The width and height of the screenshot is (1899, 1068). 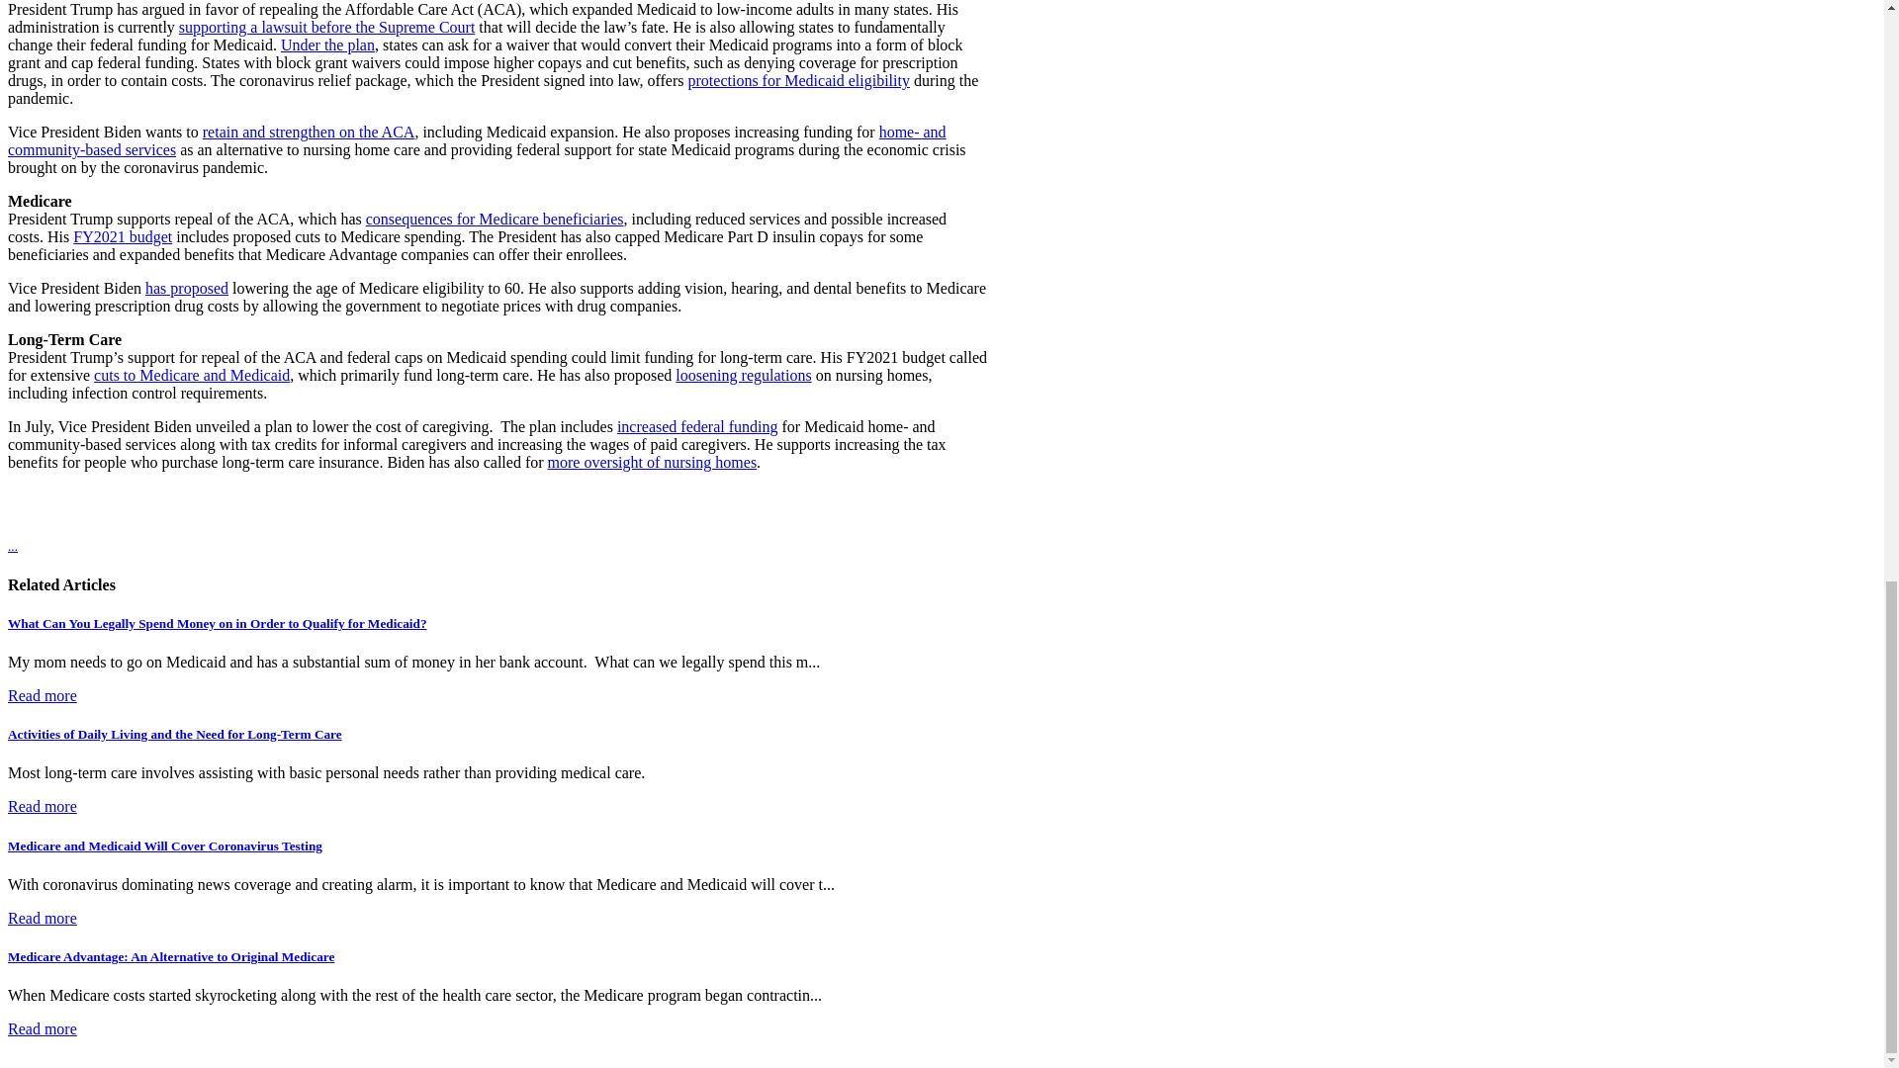 I want to click on Medicare Advantage: An Alternative to Original Medicare , so click(x=42, y=1028).